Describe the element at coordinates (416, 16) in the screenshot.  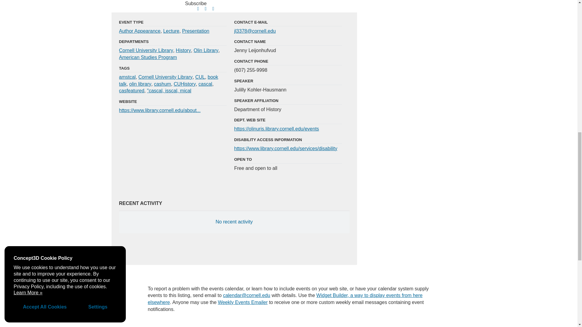
I see `Event Location Map` at that location.